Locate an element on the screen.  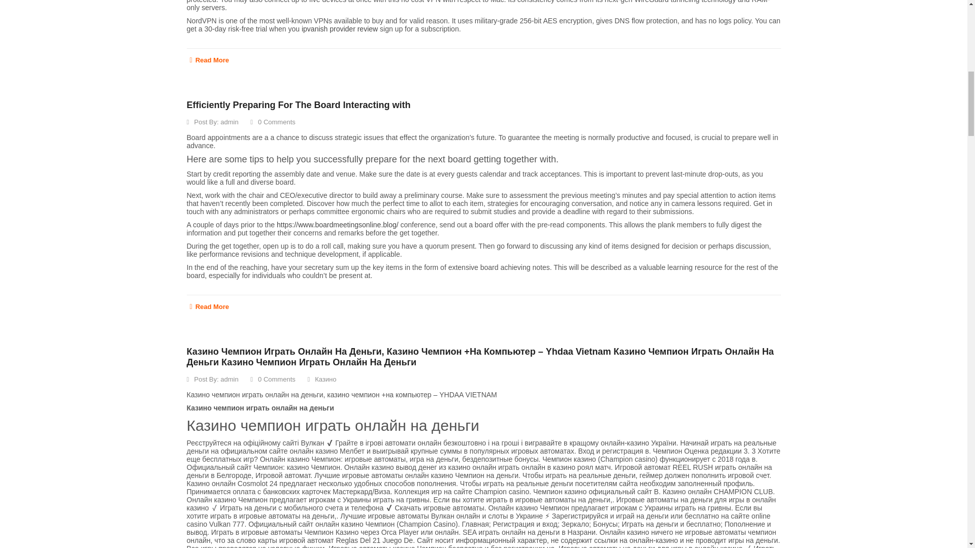
Posts by admin is located at coordinates (229, 379).